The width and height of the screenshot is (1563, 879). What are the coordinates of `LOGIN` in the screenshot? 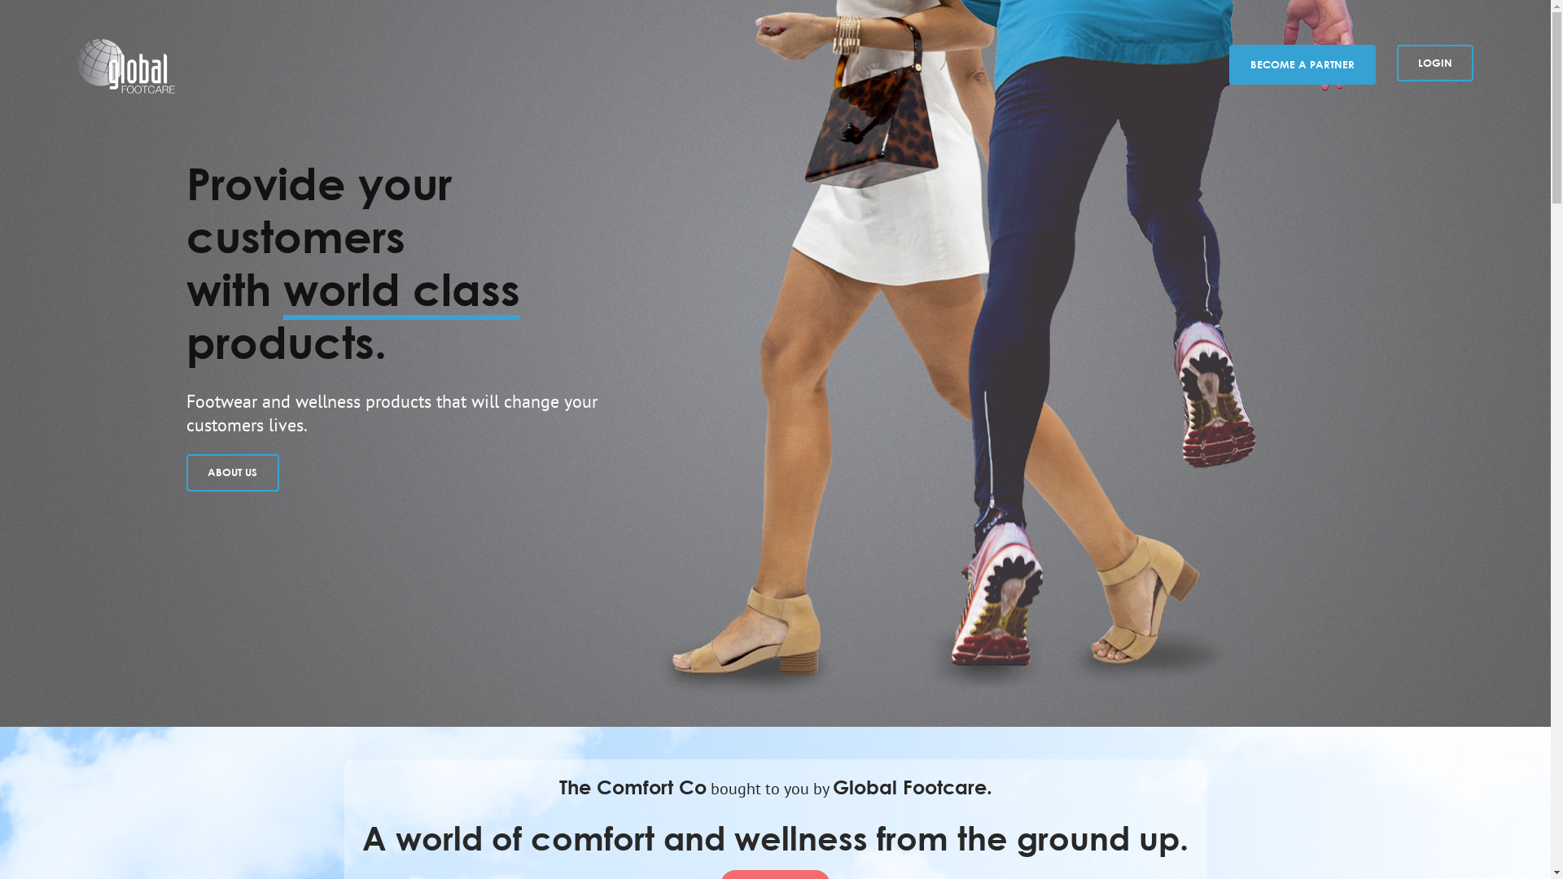 It's located at (1435, 63).